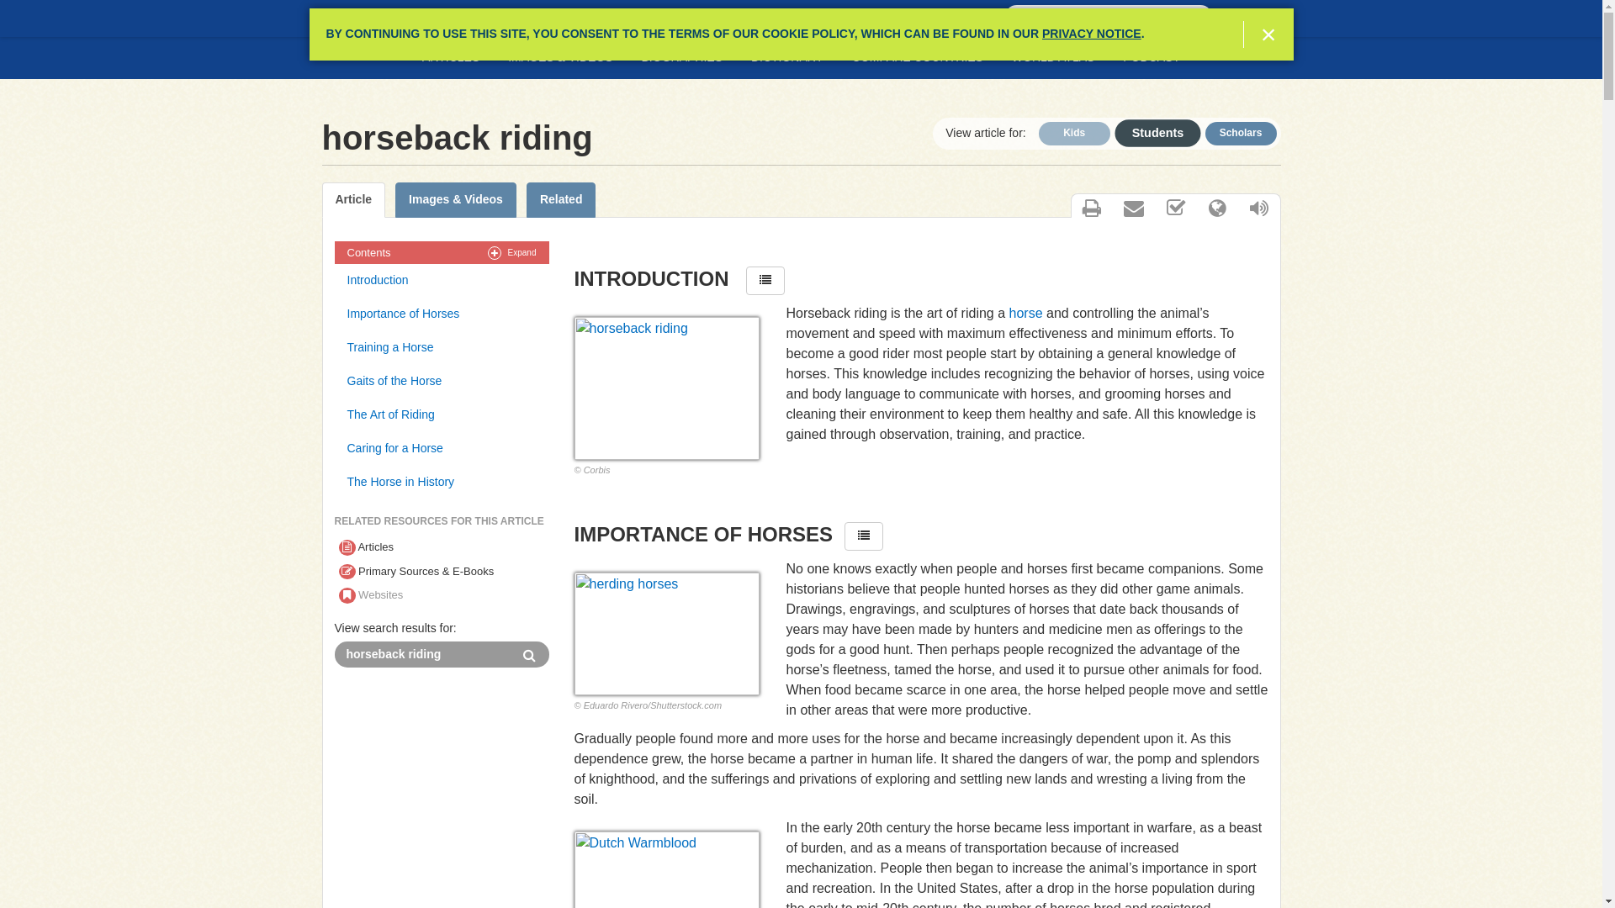  Describe the element at coordinates (1240, 133) in the screenshot. I see `Grade 9 and Up` at that location.